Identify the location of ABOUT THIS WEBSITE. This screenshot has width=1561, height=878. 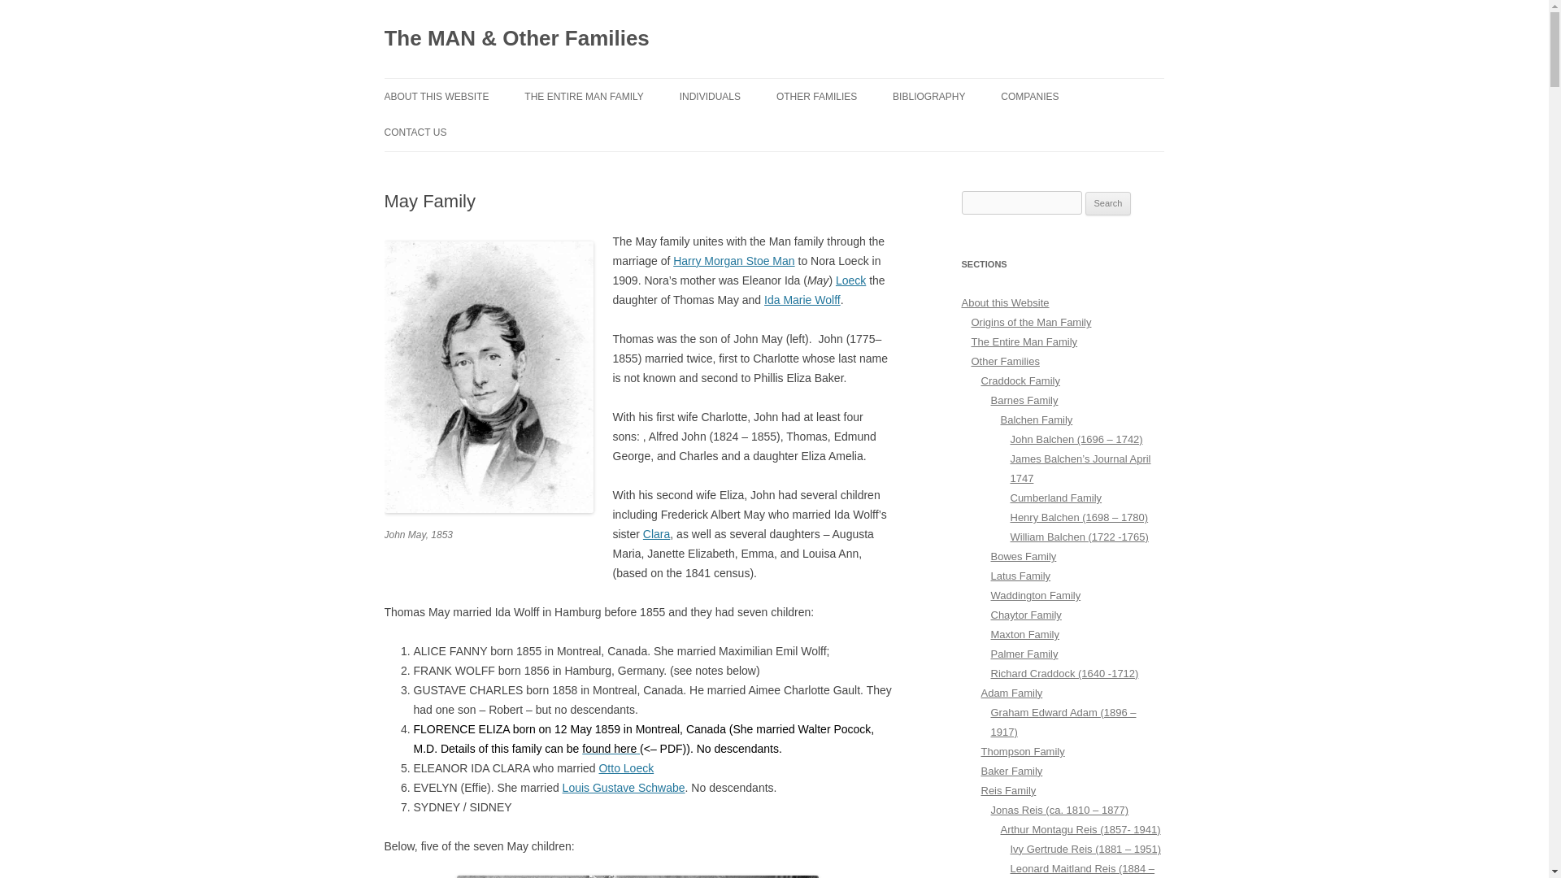
(436, 97).